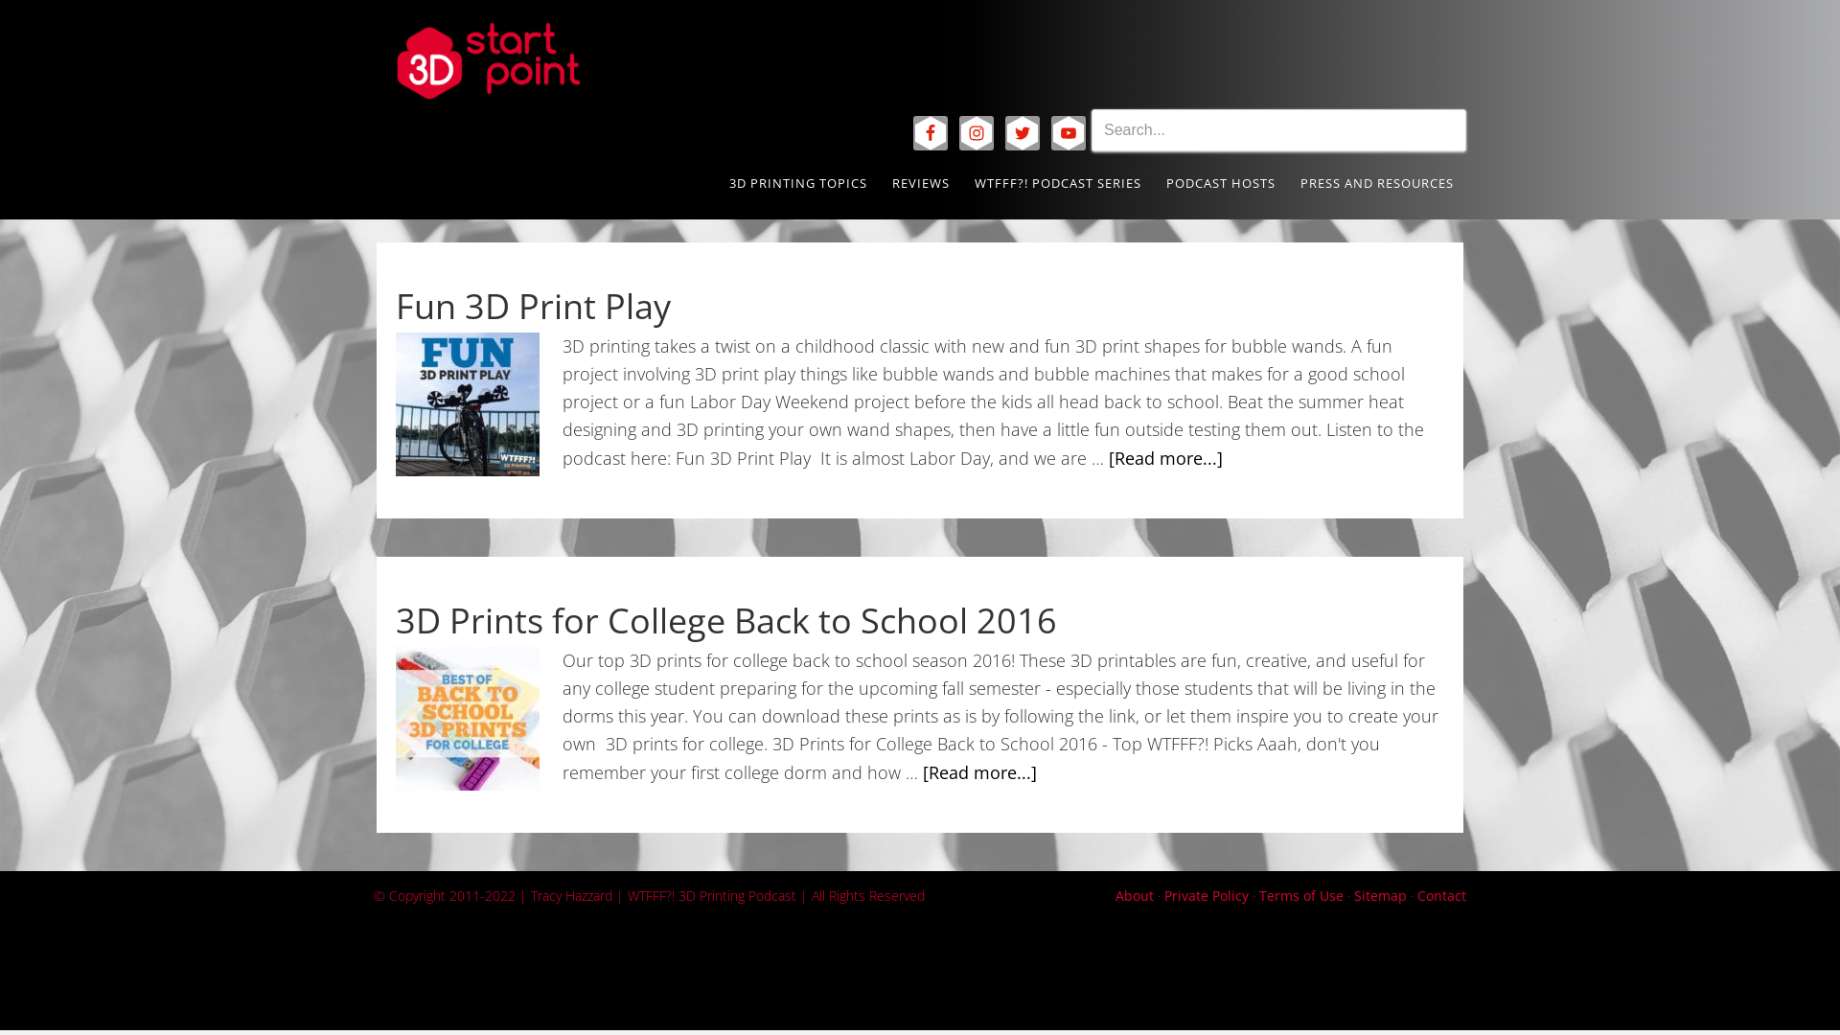 This screenshot has width=1840, height=1035. What do you see at coordinates (546, 61) in the screenshot?
I see `3D Print Start Point` at bounding box center [546, 61].